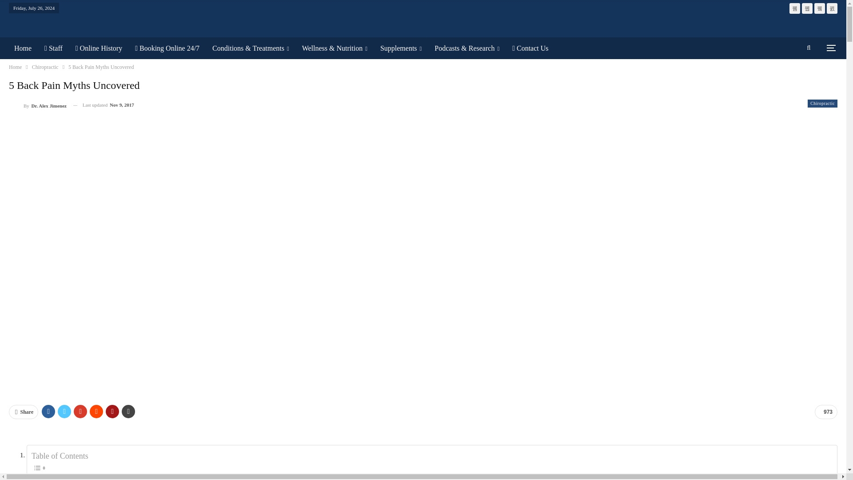 This screenshot has height=480, width=853. What do you see at coordinates (22, 48) in the screenshot?
I see `Home` at bounding box center [22, 48].